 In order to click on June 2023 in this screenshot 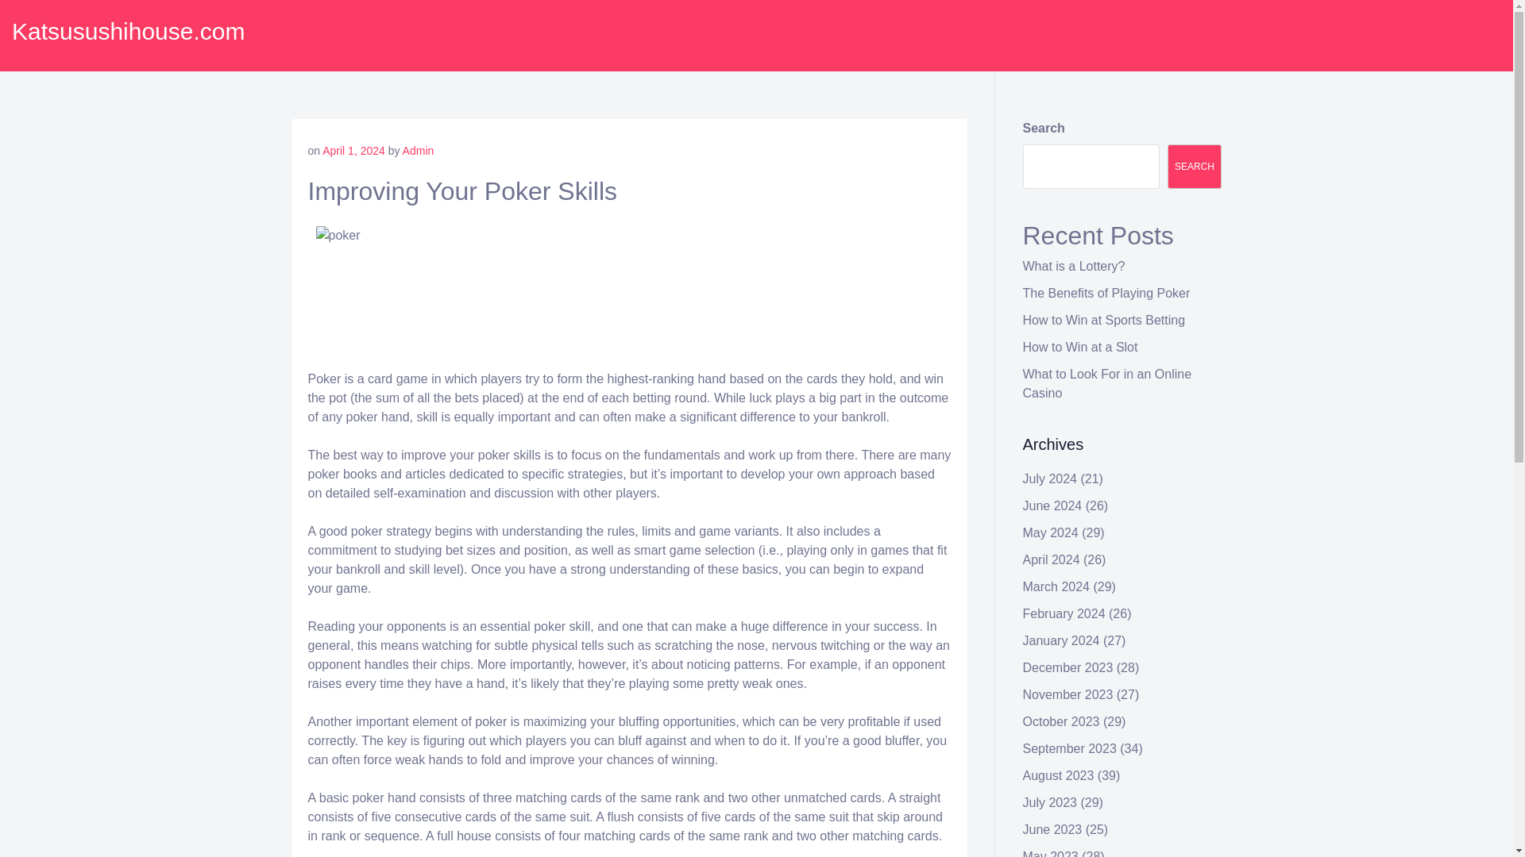, I will do `click(1053, 829)`.